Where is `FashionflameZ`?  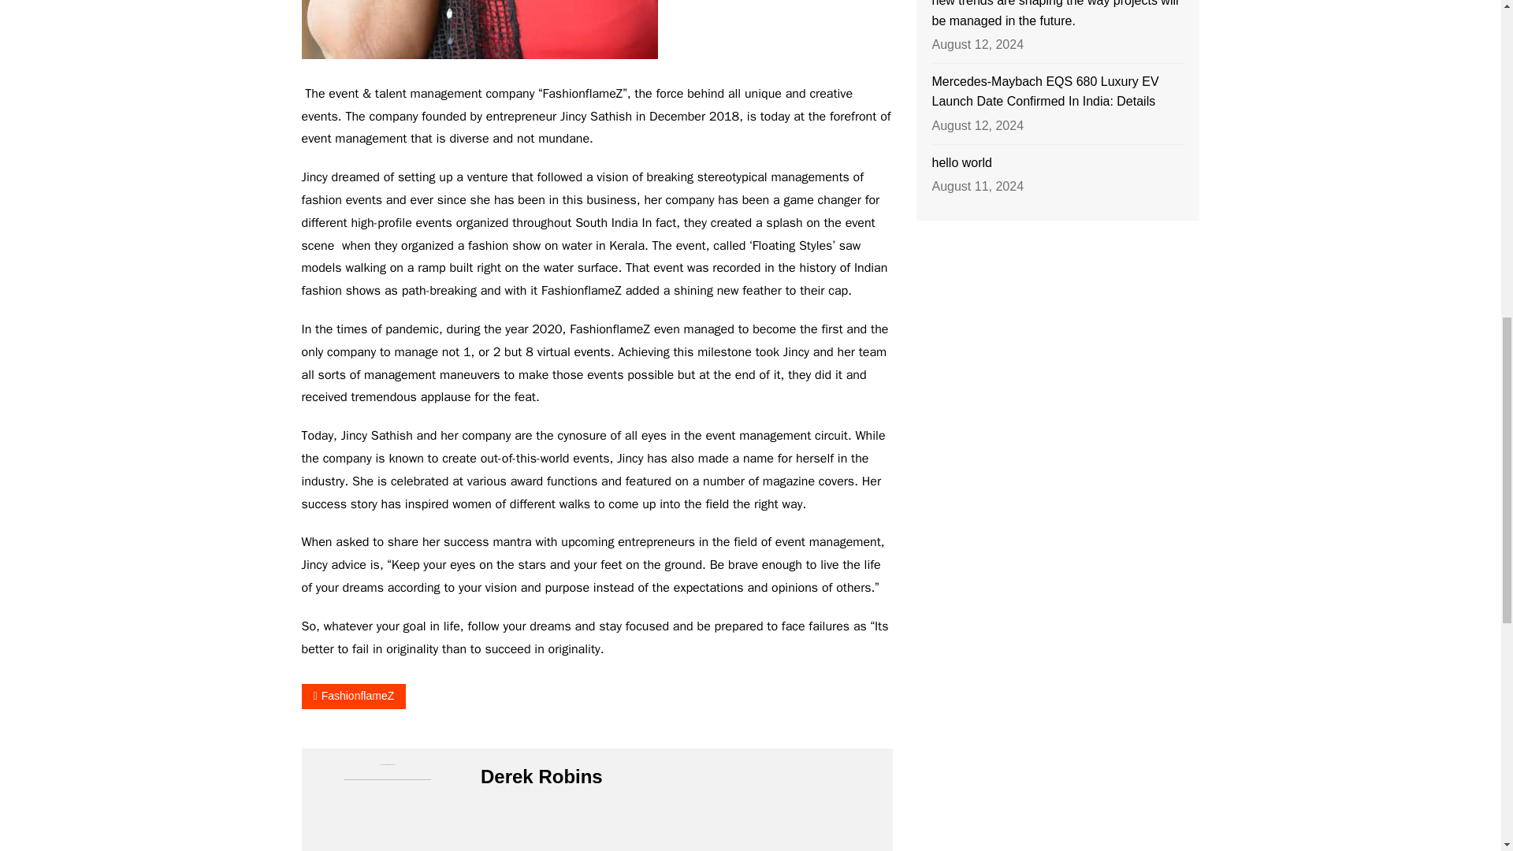 FashionflameZ is located at coordinates (353, 696).